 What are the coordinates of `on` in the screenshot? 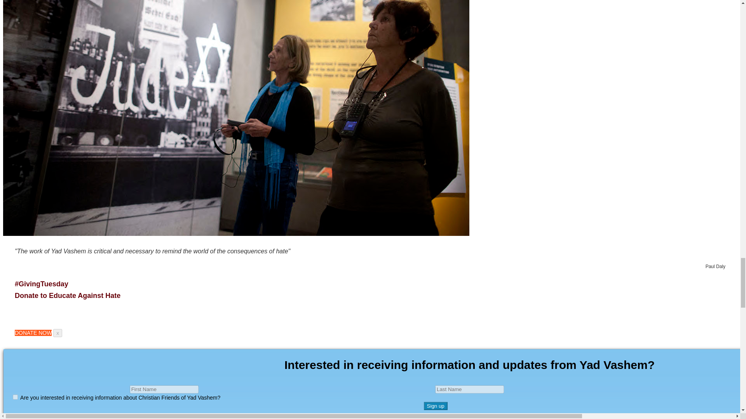 It's located at (15, 397).